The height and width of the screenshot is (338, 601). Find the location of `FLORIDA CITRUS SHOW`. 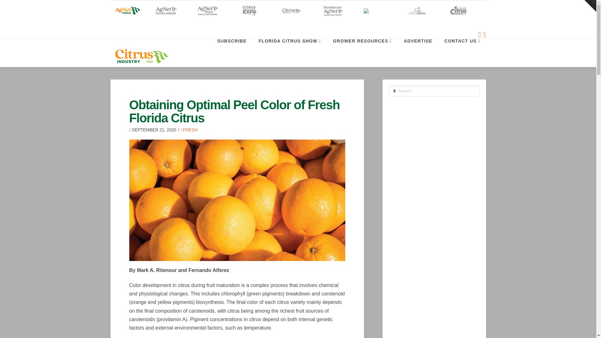

FLORIDA CITRUS SHOW is located at coordinates (290, 53).